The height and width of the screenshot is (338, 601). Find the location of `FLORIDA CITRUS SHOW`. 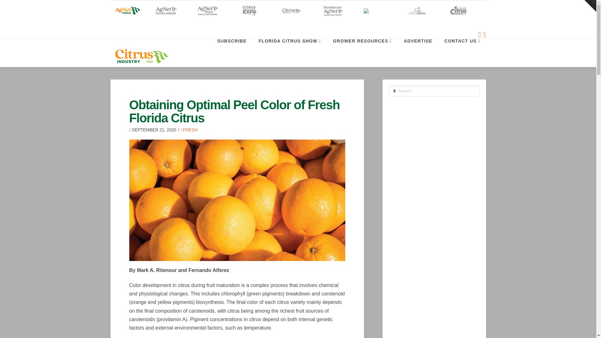

FLORIDA CITRUS SHOW is located at coordinates (290, 53).